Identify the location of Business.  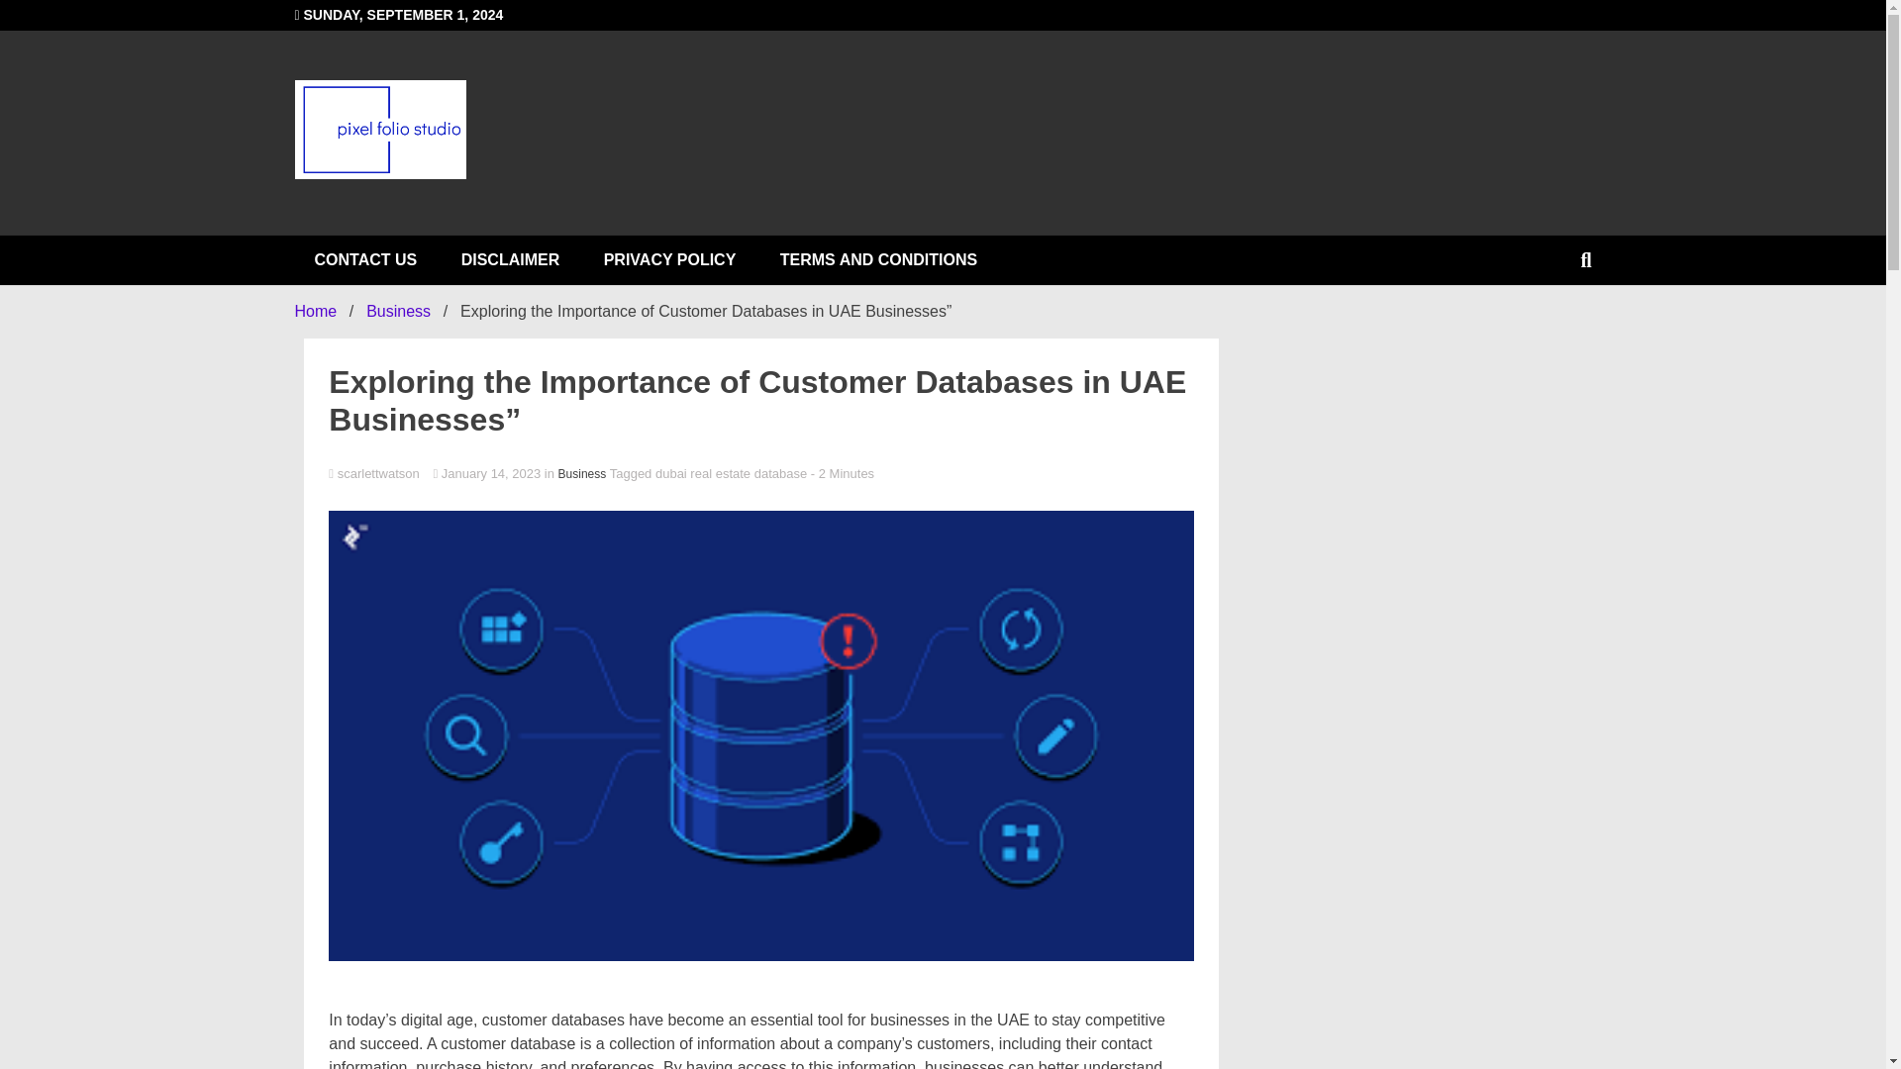
(398, 311).